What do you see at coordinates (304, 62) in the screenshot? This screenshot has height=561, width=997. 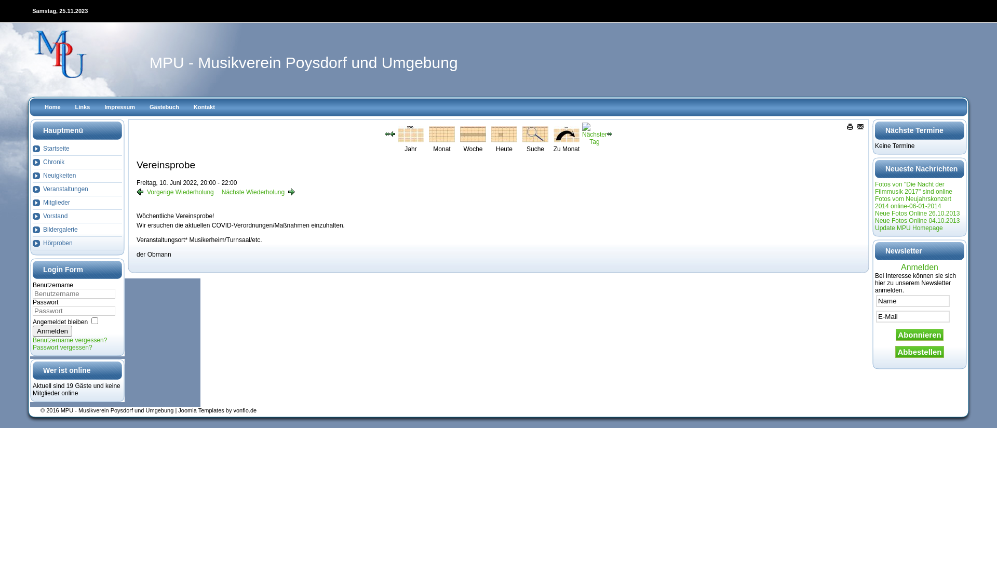 I see `MPU - Musikverein Poysdorf und Umgebung` at bounding box center [304, 62].